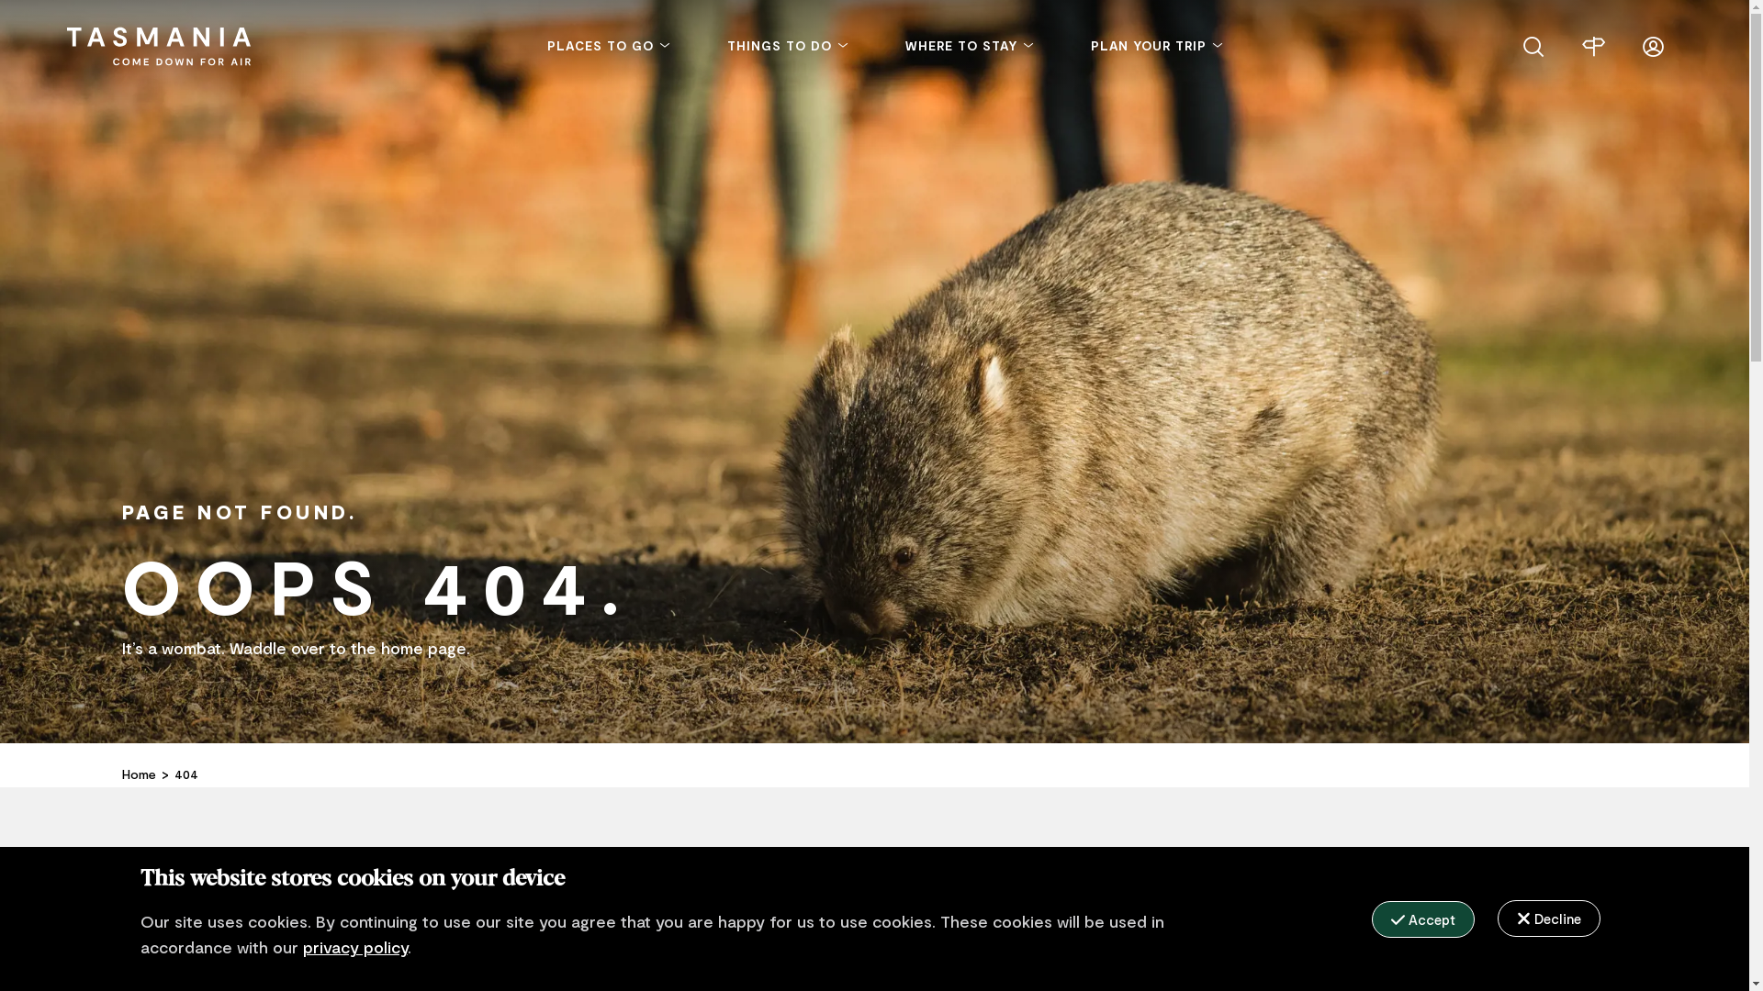 Image resolution: width=1763 pixels, height=991 pixels. What do you see at coordinates (1592, 45) in the screenshot?
I see `Trips` at bounding box center [1592, 45].